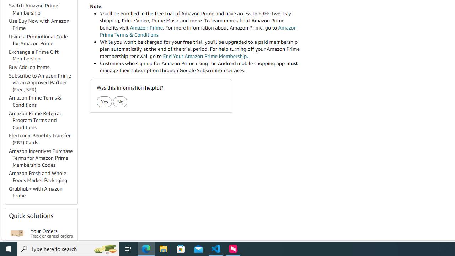  Describe the element at coordinates (43, 40) in the screenshot. I see `Using a Promotional Code for Amazon Prime` at that location.